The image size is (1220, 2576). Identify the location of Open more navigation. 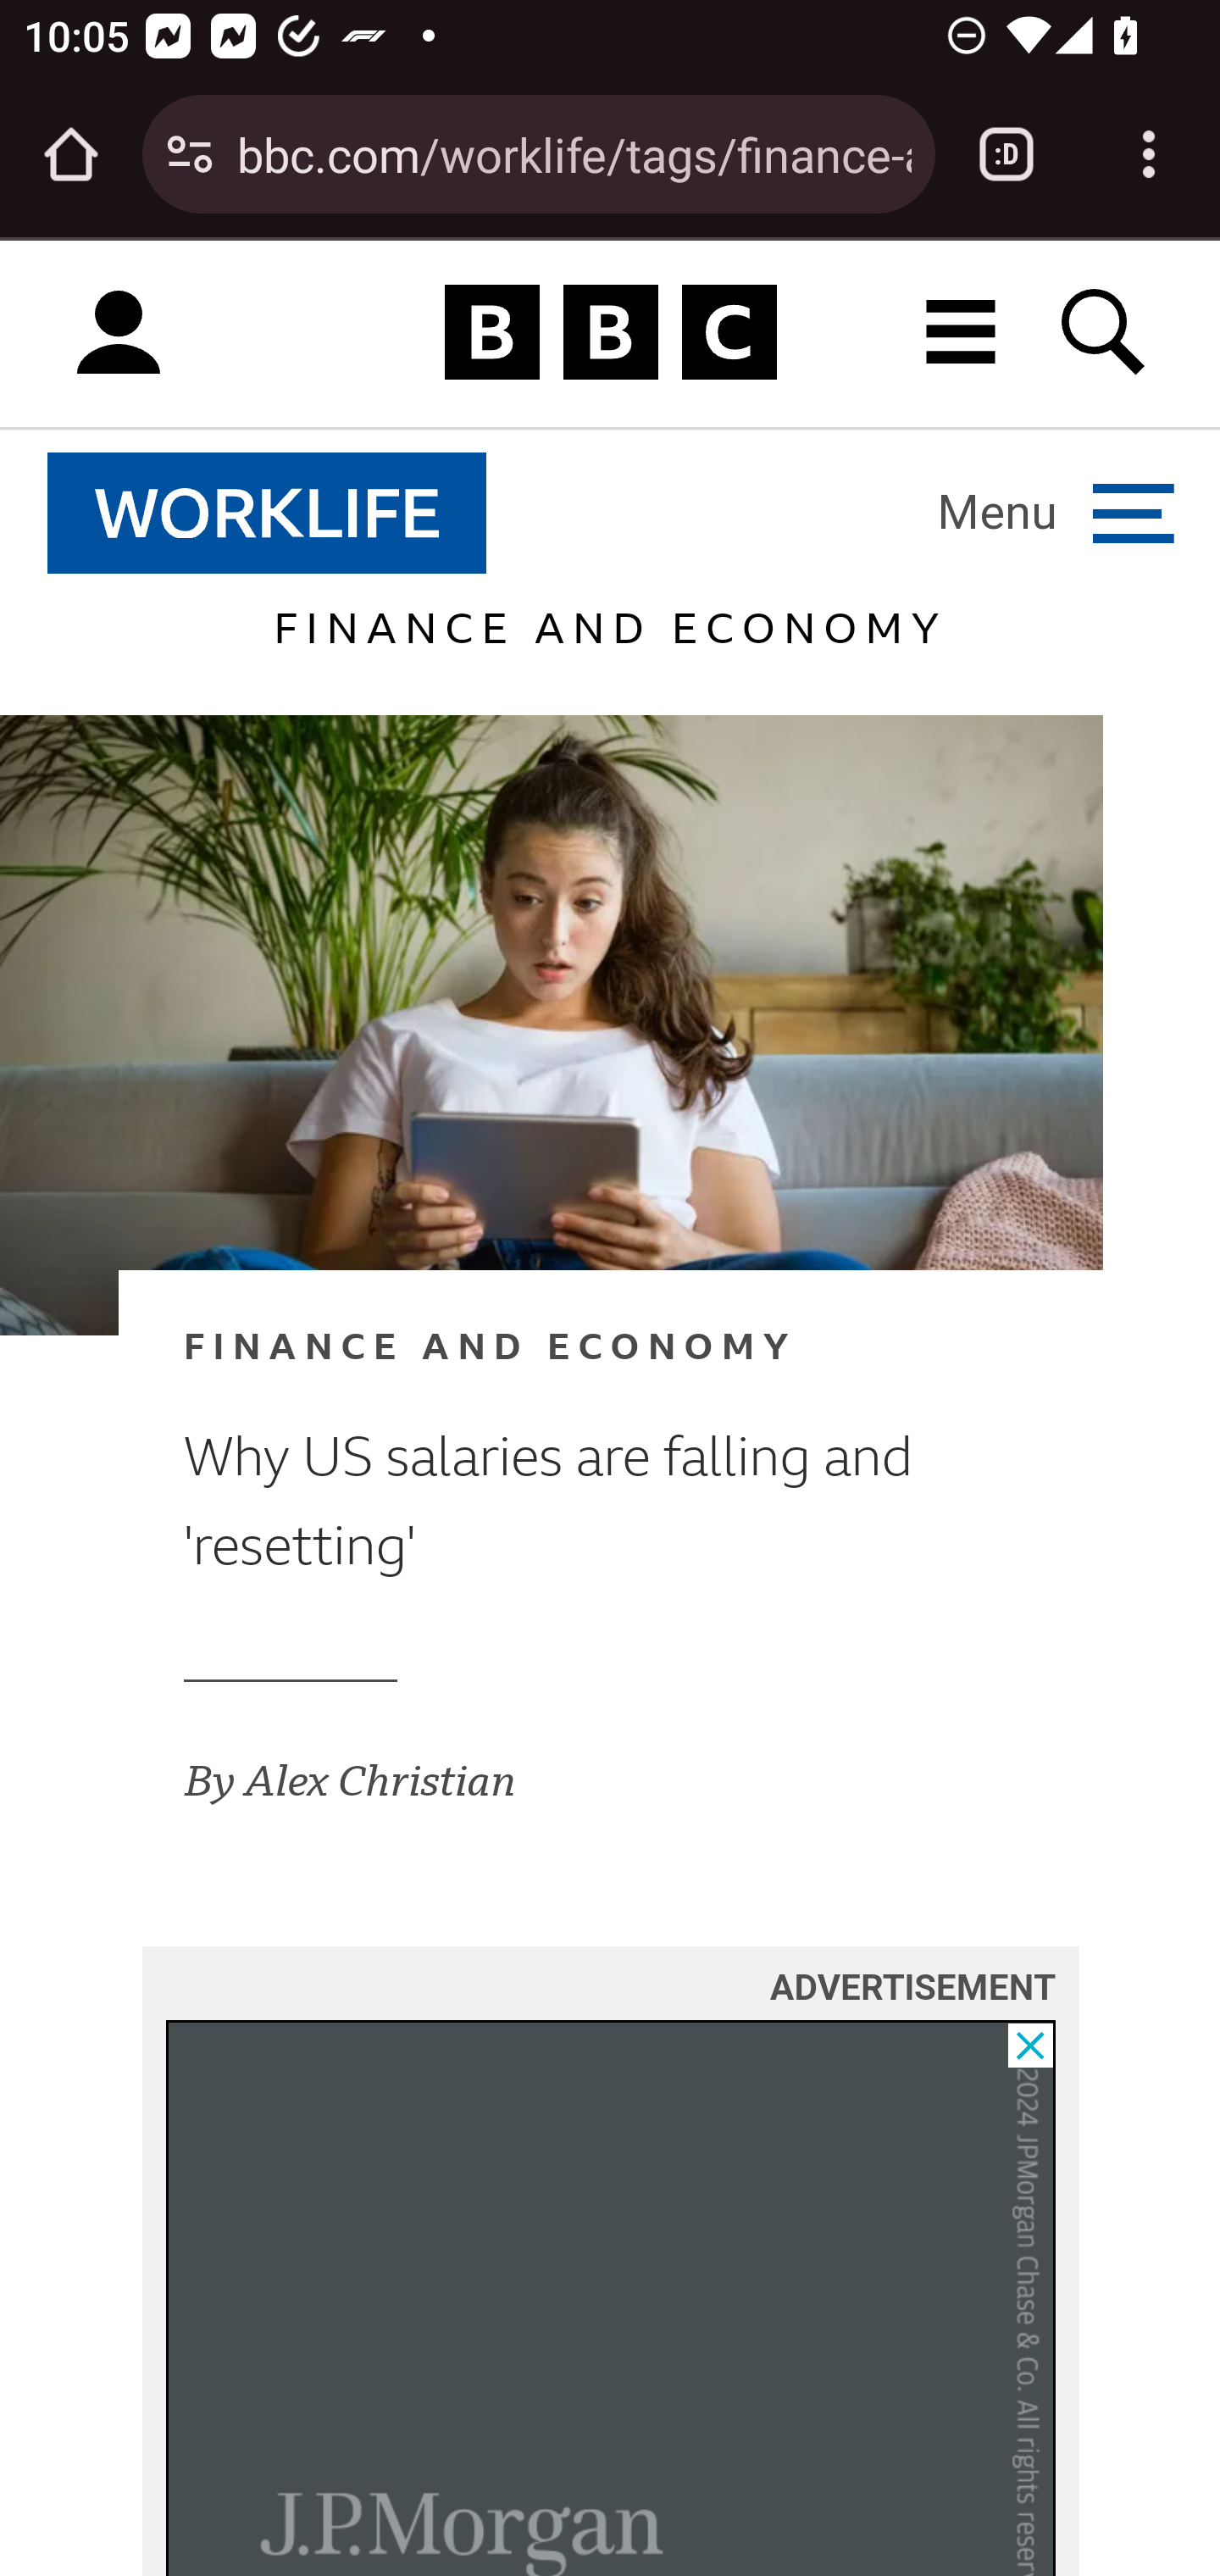
(1056, 512).